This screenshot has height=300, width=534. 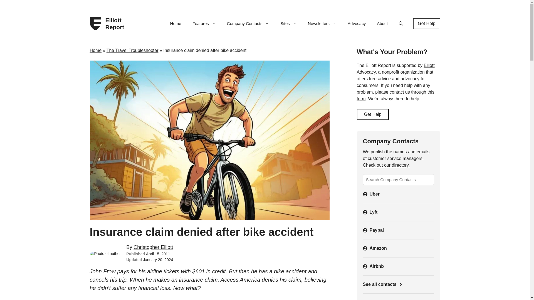 What do you see at coordinates (176, 24) in the screenshot?
I see `Home` at bounding box center [176, 24].